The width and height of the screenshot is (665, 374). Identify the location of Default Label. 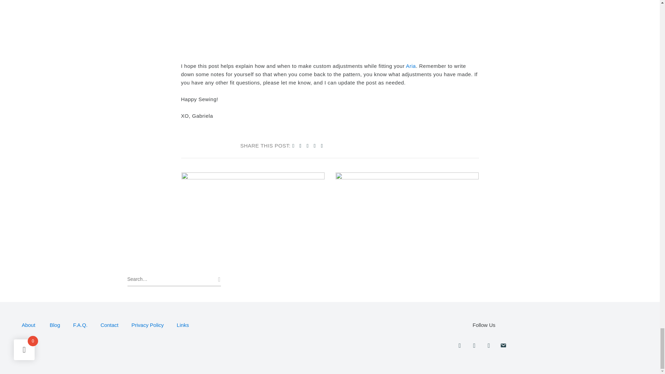
(474, 346).